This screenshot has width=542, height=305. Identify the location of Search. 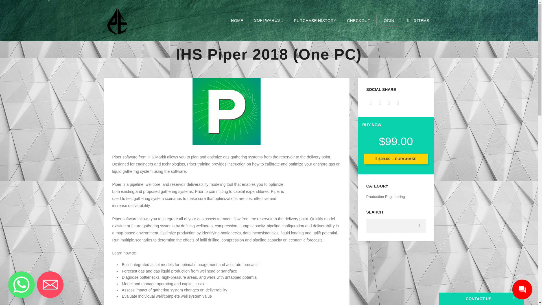
(419, 226).